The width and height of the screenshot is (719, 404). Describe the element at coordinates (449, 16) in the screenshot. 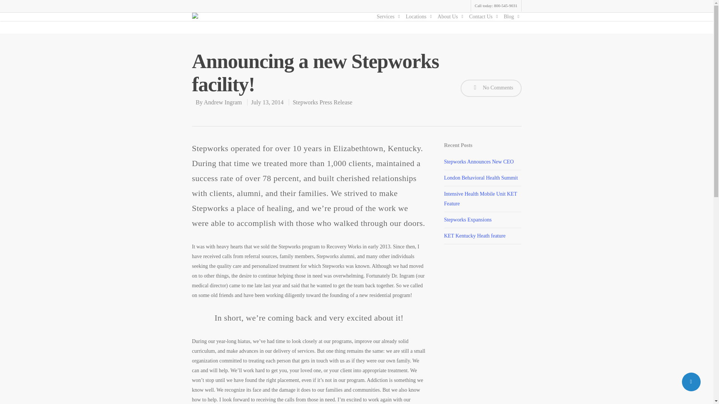

I see `About Us` at that location.